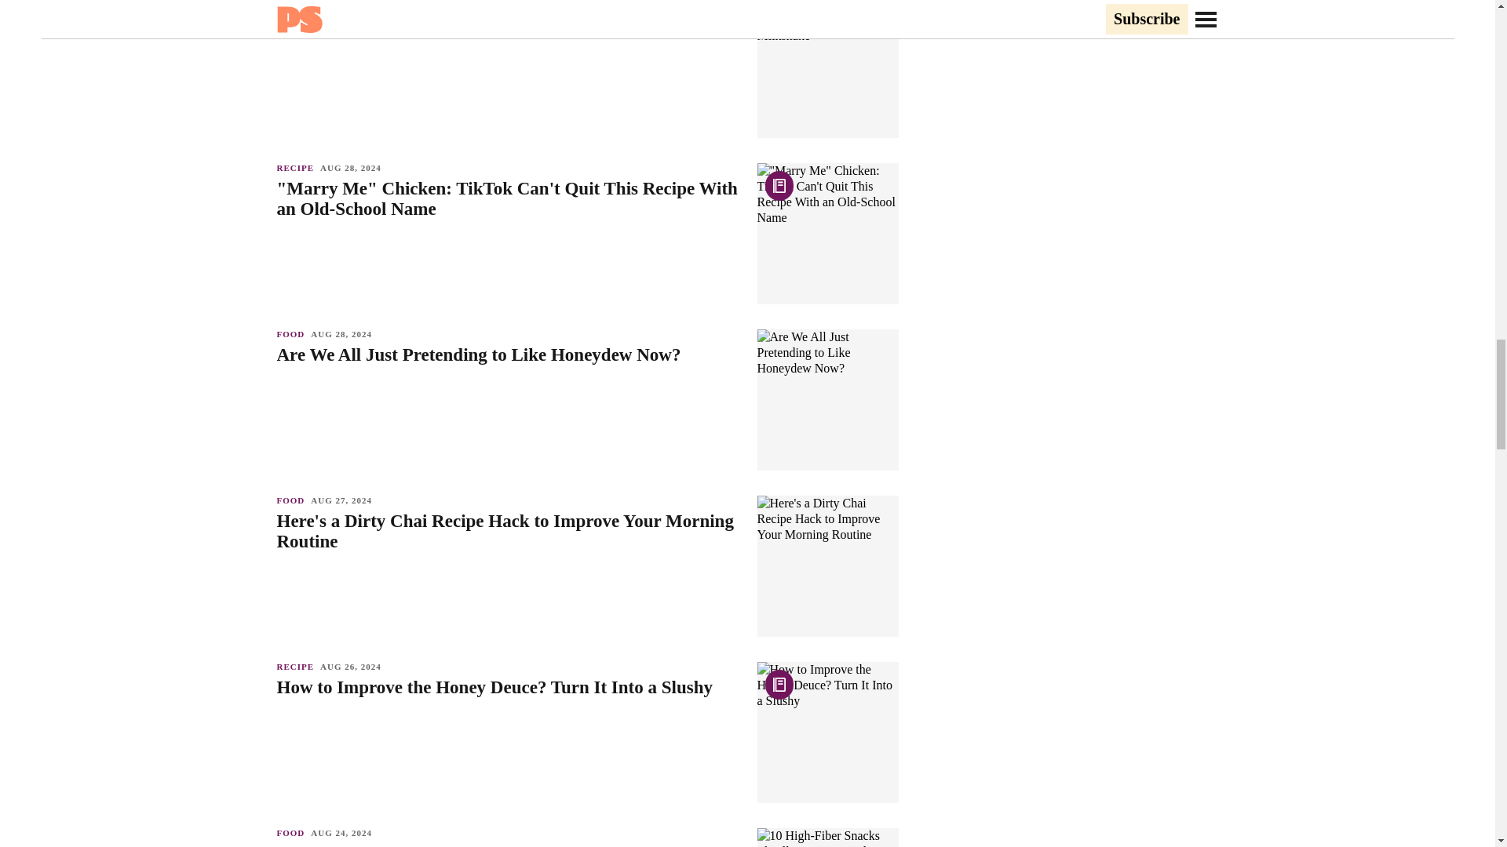 This screenshot has height=847, width=1507. What do you see at coordinates (509, 23) in the screenshot?
I see `Need to Chill? Try This CBD-Infused Vanilla Milkshake` at bounding box center [509, 23].